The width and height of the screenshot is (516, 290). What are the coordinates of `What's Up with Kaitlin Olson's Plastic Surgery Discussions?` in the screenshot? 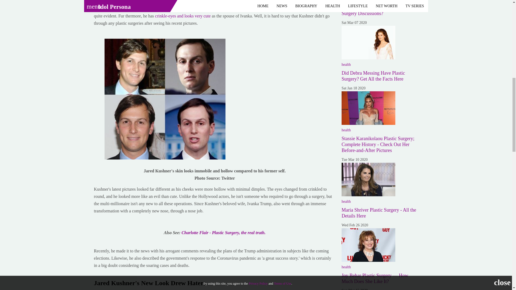 It's located at (379, 10).